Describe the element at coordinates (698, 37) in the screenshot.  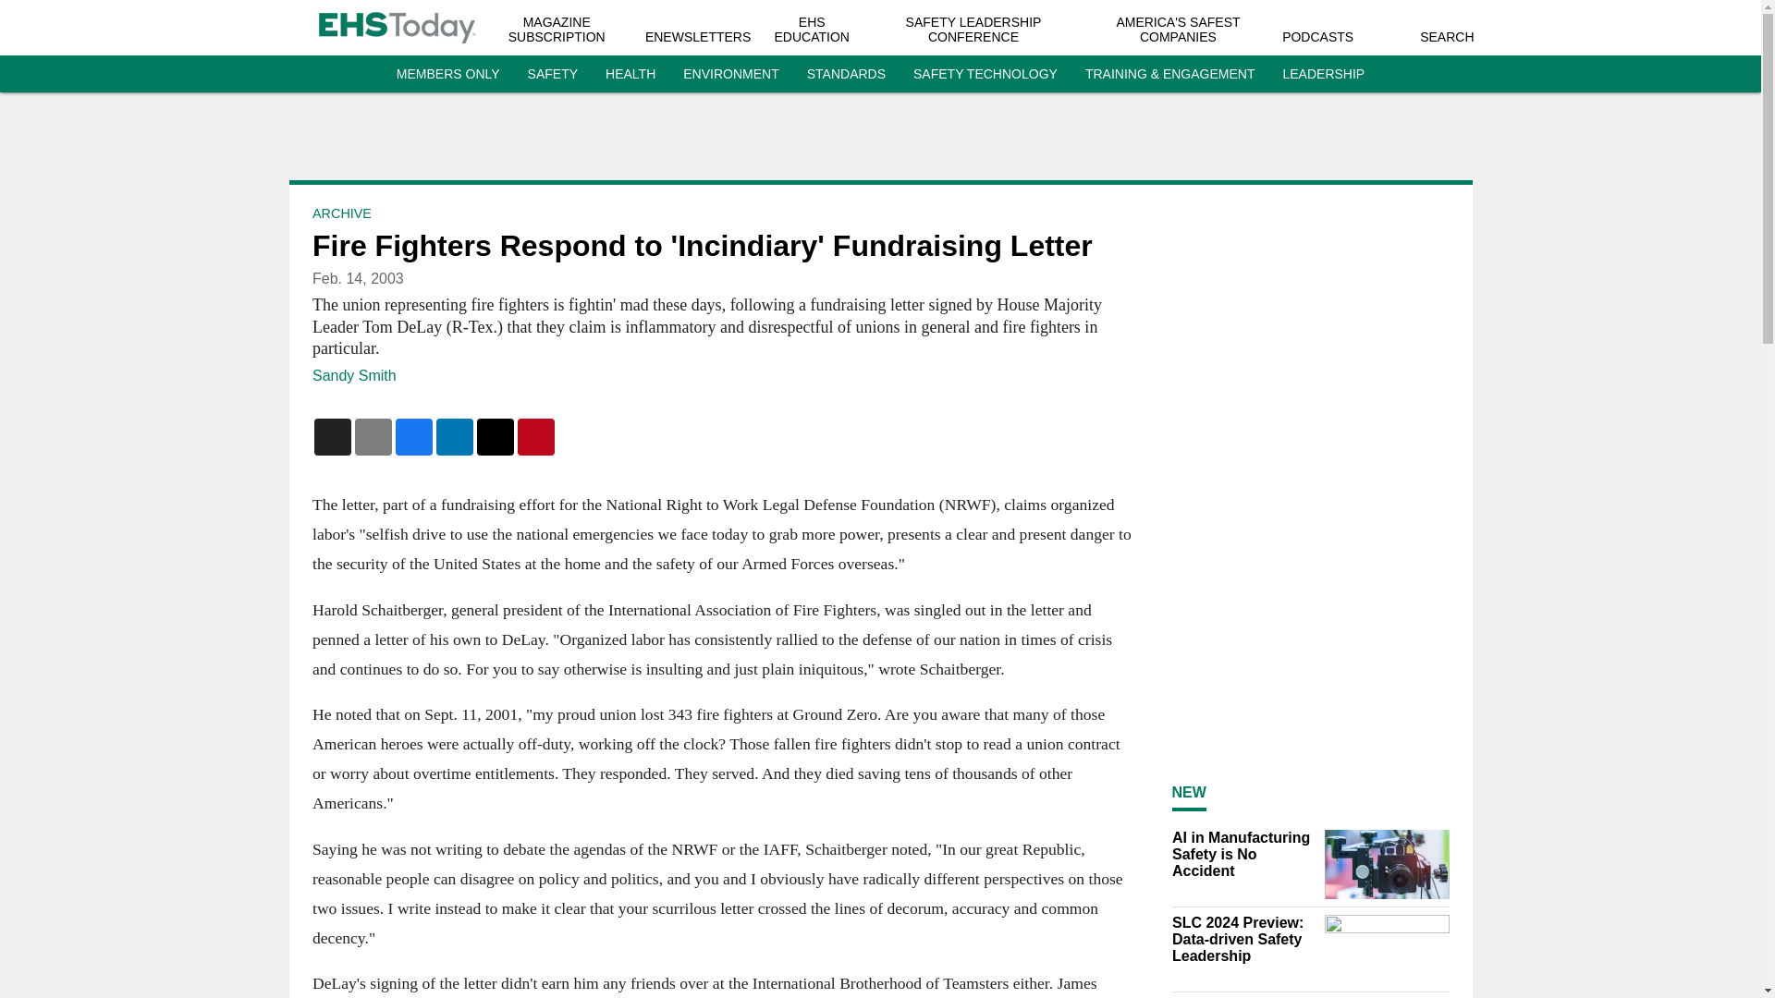
I see `ENEWSLETTERS` at that location.